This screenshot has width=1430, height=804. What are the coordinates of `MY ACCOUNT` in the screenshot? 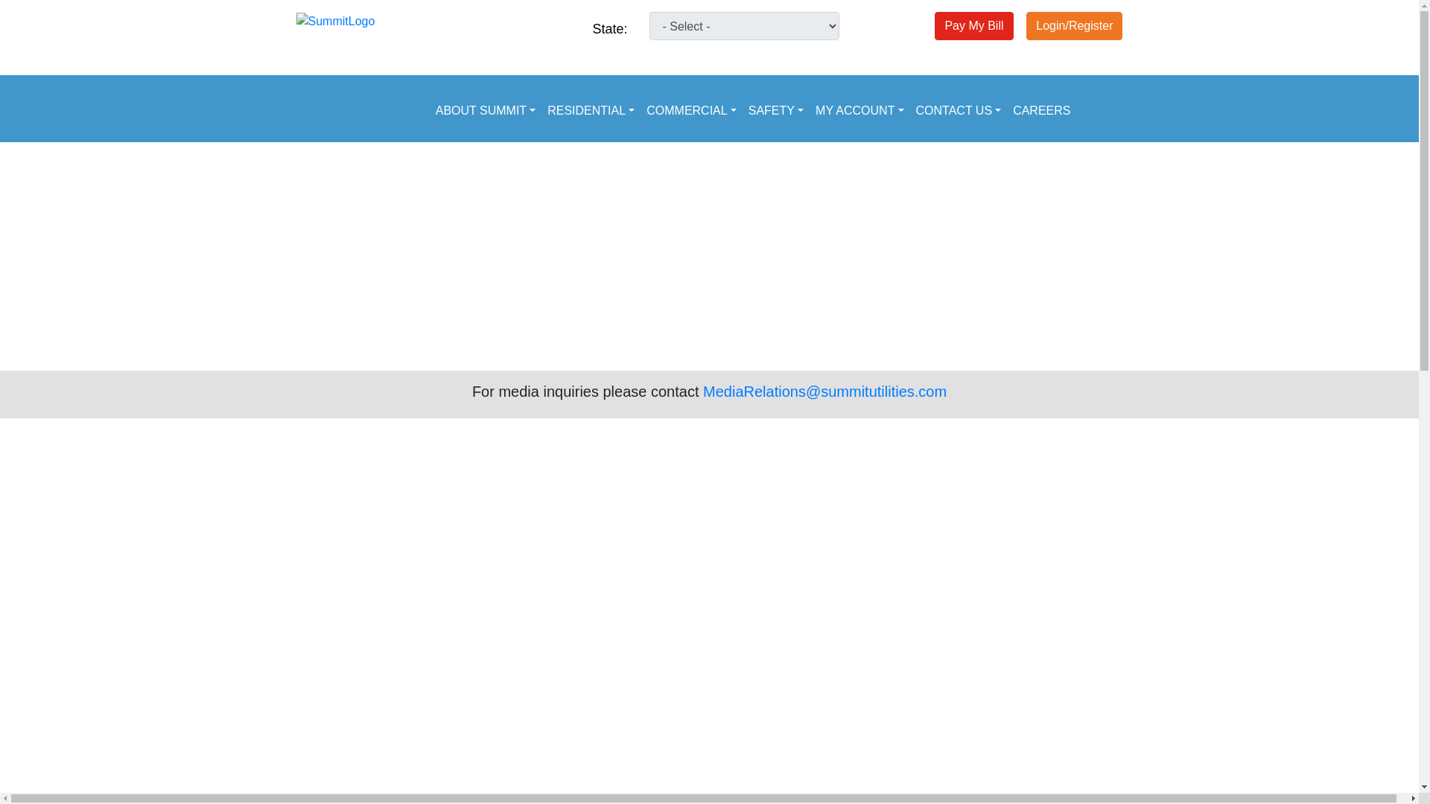 It's located at (859, 110).